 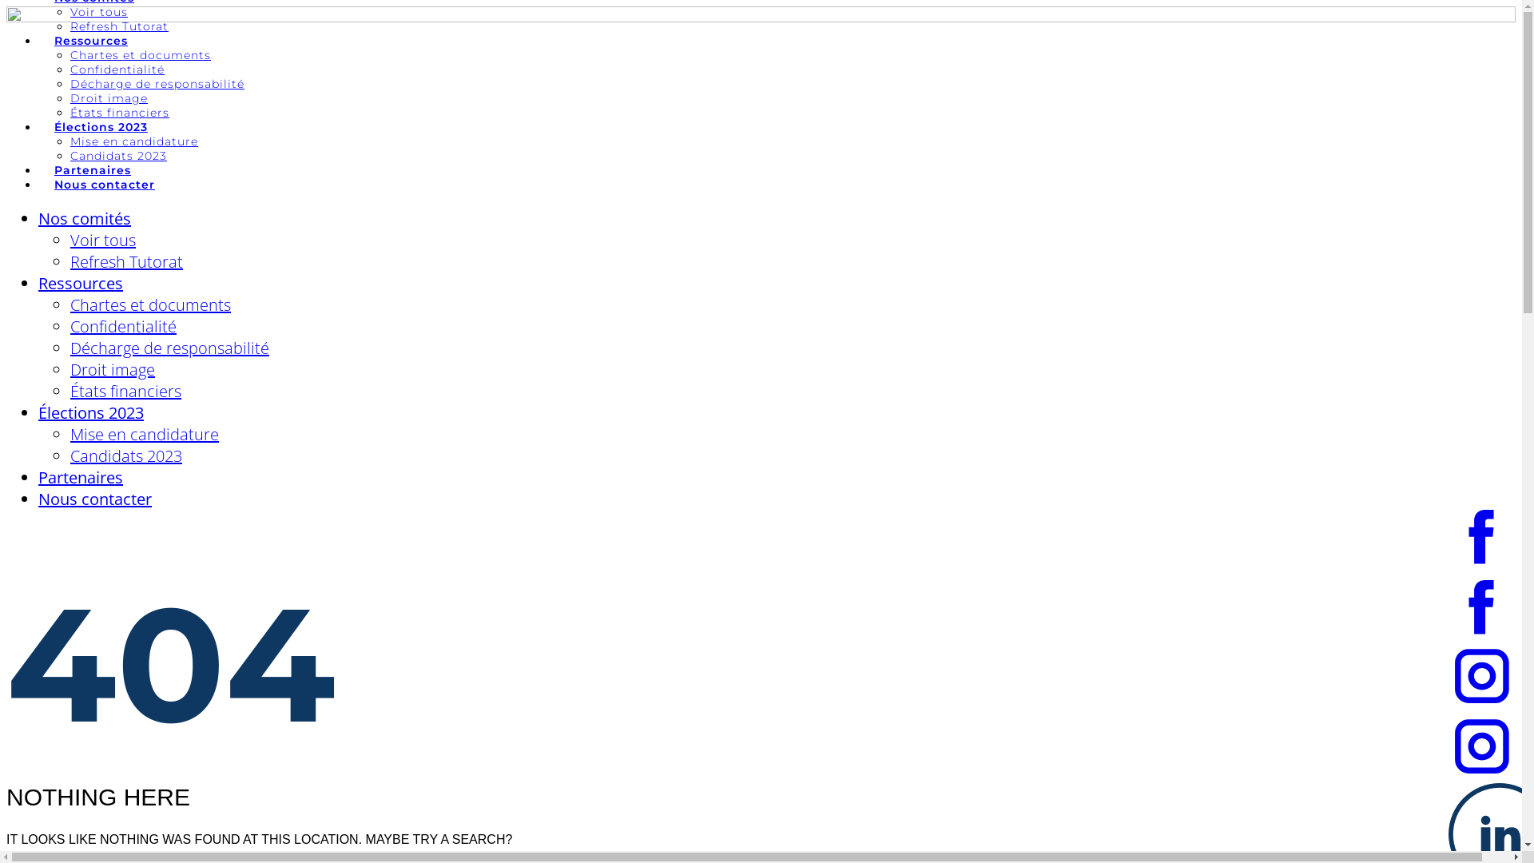 What do you see at coordinates (126, 262) in the screenshot?
I see `Refresh Tutorat` at bounding box center [126, 262].